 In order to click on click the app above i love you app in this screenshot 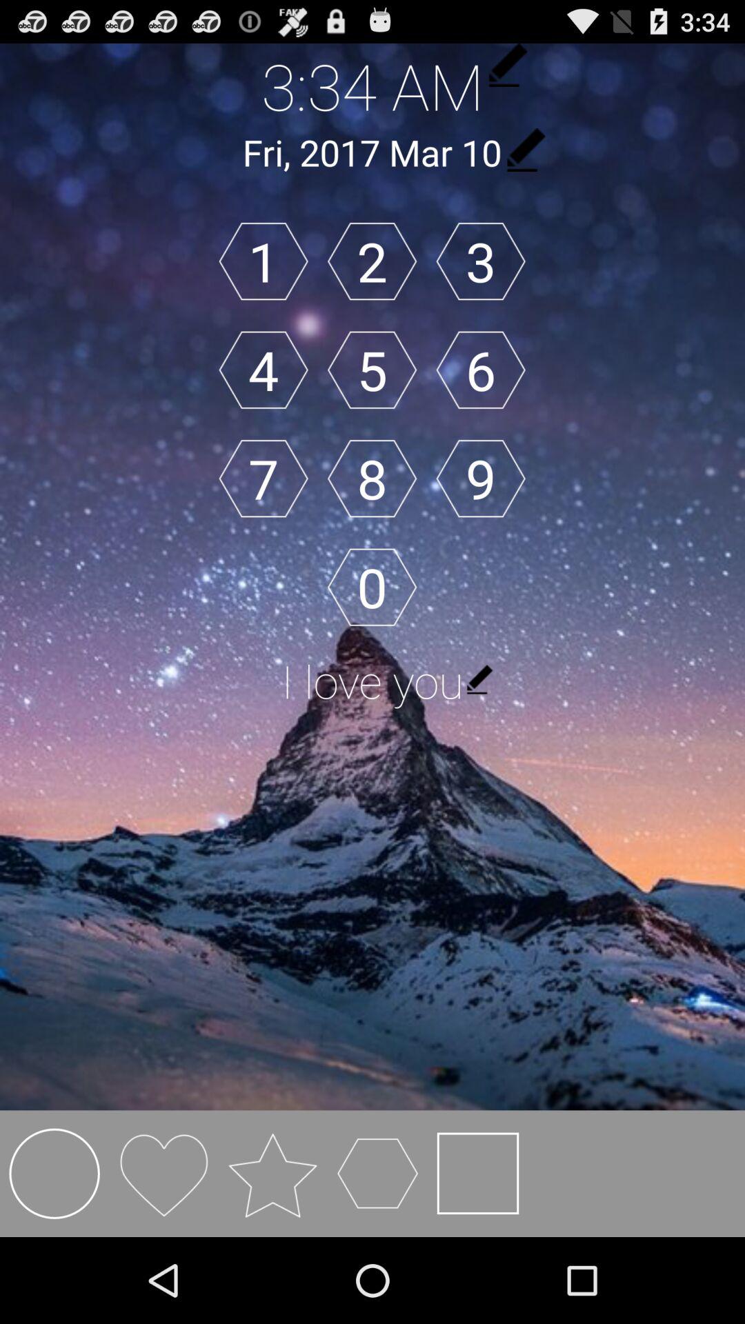, I will do `click(480, 479)`.